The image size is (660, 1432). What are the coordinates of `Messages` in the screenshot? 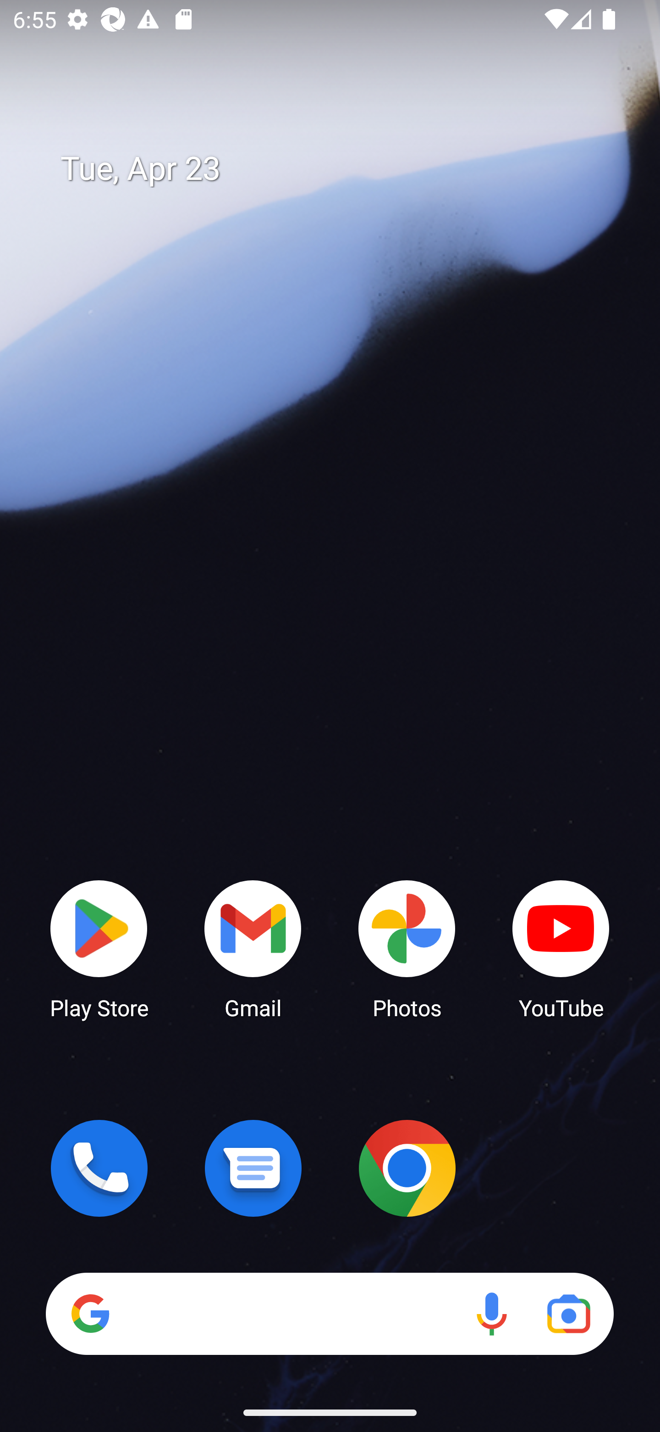 It's located at (253, 1168).